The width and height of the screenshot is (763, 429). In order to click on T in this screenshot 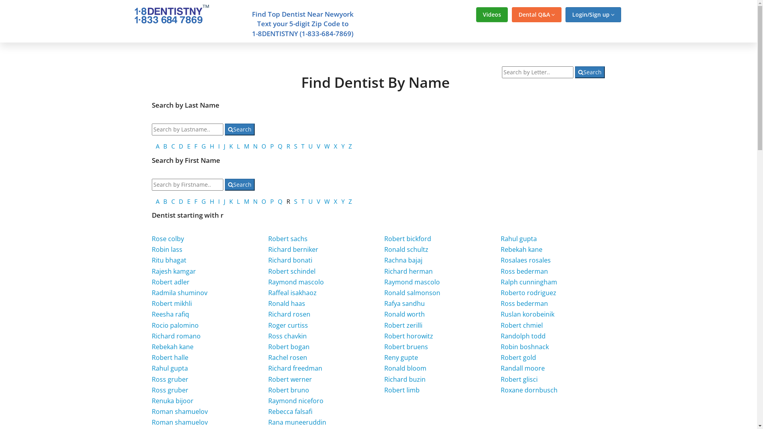, I will do `click(303, 201)`.